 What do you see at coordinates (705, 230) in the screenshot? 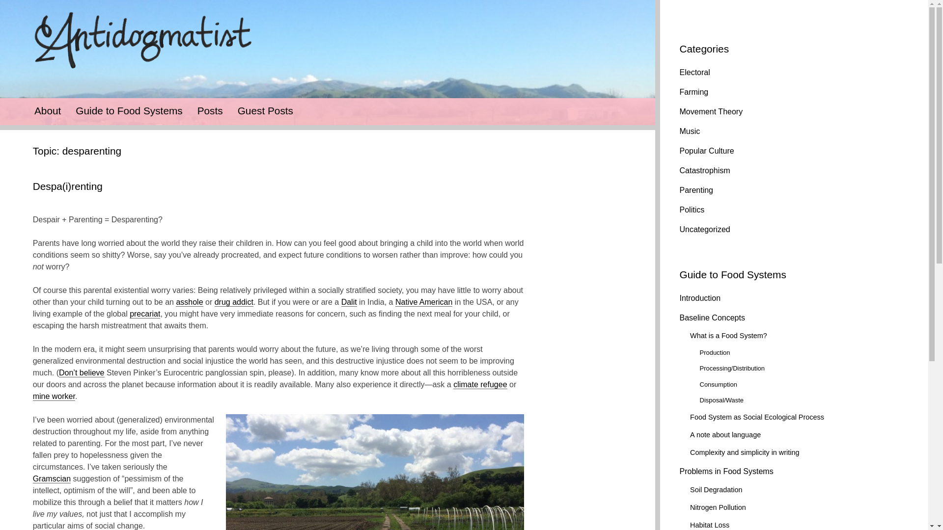
I see `Uncategorized` at bounding box center [705, 230].